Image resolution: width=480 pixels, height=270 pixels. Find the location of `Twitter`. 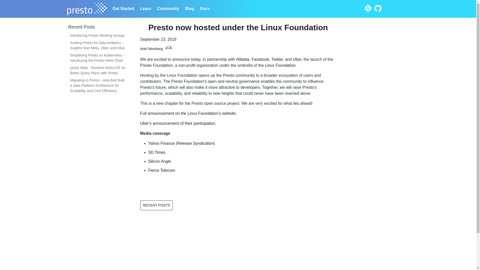

Twitter is located at coordinates (277, 59).